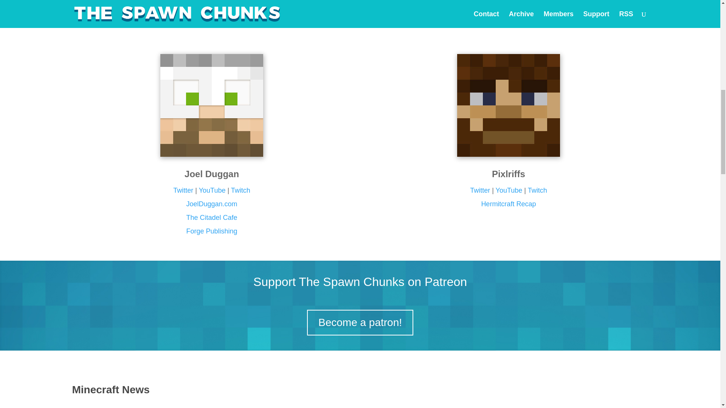 Image resolution: width=726 pixels, height=408 pixels. What do you see at coordinates (183, 190) in the screenshot?
I see `Twitter` at bounding box center [183, 190].